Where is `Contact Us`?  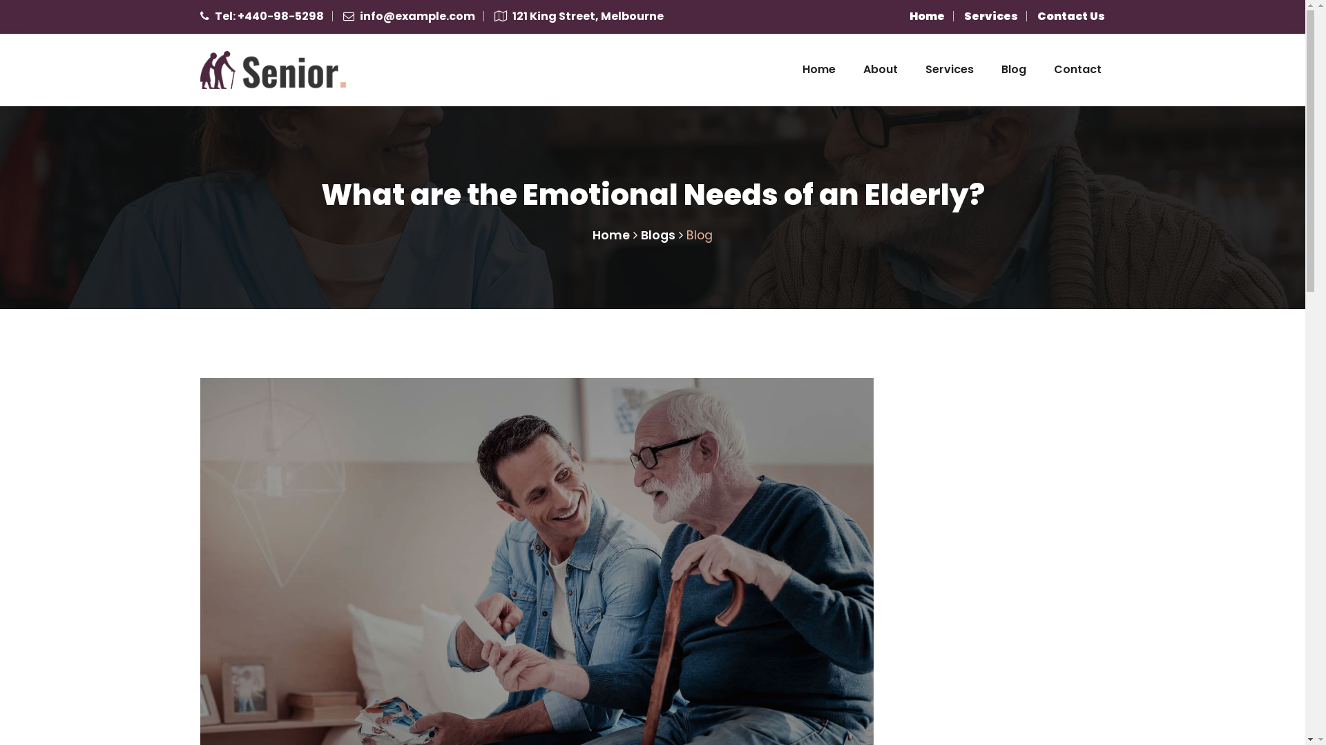 Contact Us is located at coordinates (1071, 17).